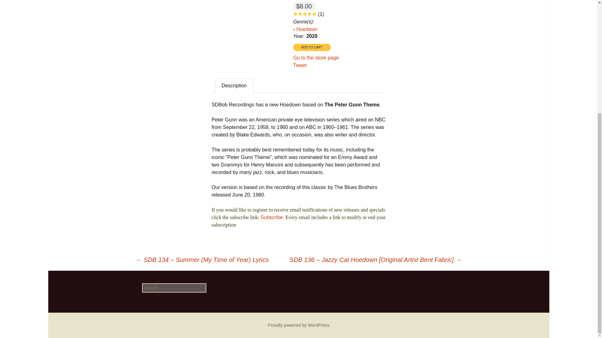 This screenshot has width=602, height=338. What do you see at coordinates (300, 65) in the screenshot?
I see `Tweet` at bounding box center [300, 65].